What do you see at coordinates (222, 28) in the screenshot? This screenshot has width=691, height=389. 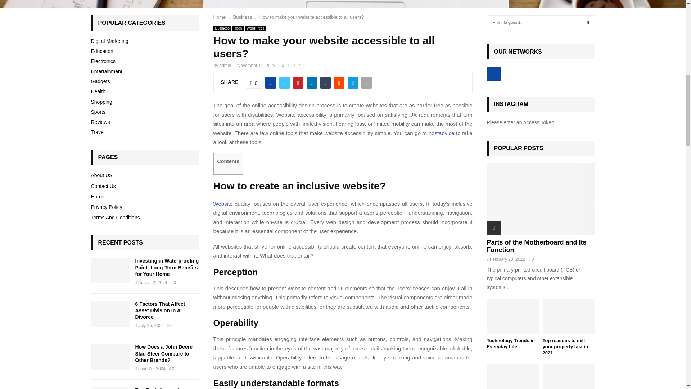 I see `Business` at bounding box center [222, 28].